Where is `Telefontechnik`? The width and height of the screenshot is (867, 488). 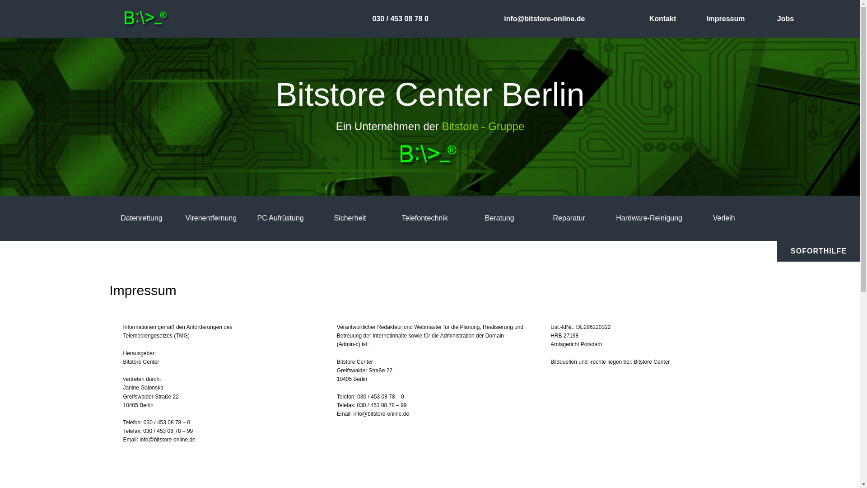 Telefontechnik is located at coordinates (424, 218).